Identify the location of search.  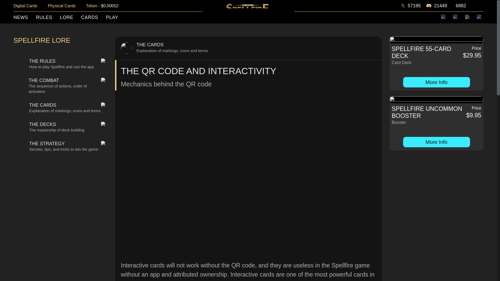
(468, 17).